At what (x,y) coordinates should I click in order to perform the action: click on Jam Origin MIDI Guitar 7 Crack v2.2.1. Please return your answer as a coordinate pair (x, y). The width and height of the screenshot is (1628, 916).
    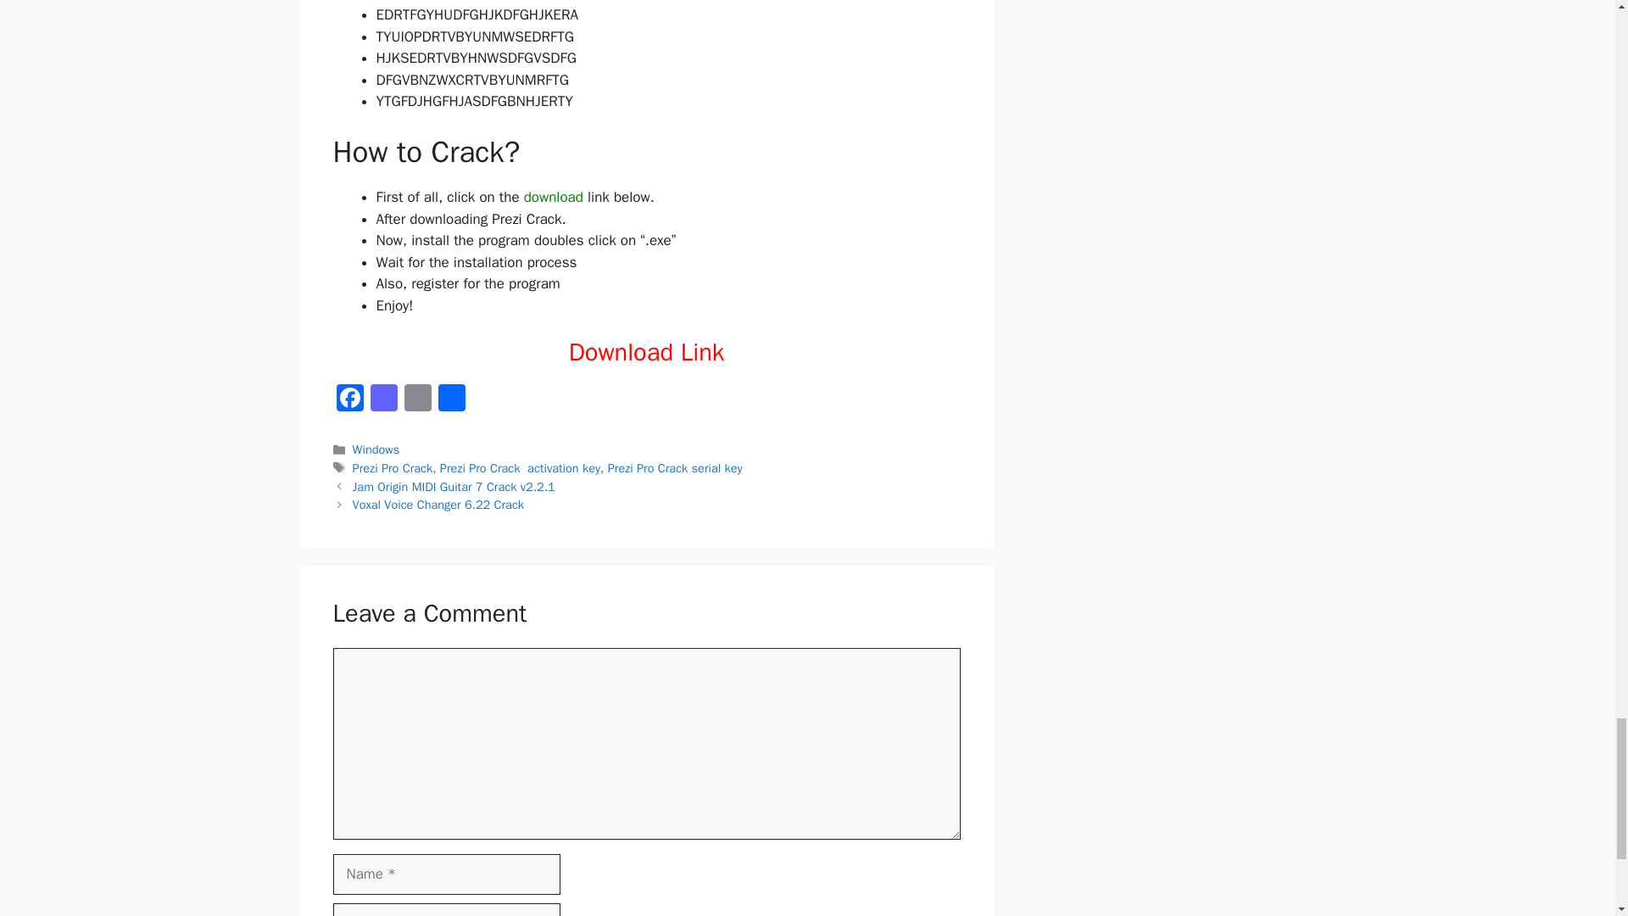
    Looking at the image, I should click on (454, 487).